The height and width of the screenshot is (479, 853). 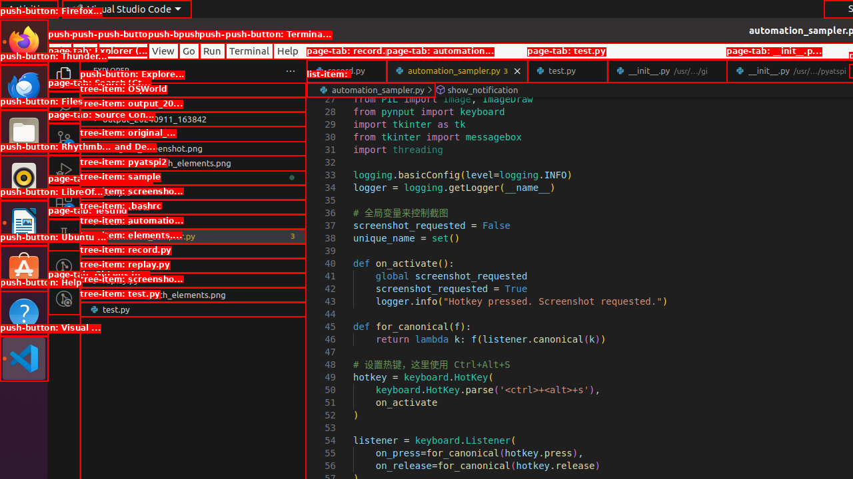 What do you see at coordinates (64, 203) in the screenshot?
I see `Extensions (Ctrl+Shift+X) - 2 require update` at bounding box center [64, 203].